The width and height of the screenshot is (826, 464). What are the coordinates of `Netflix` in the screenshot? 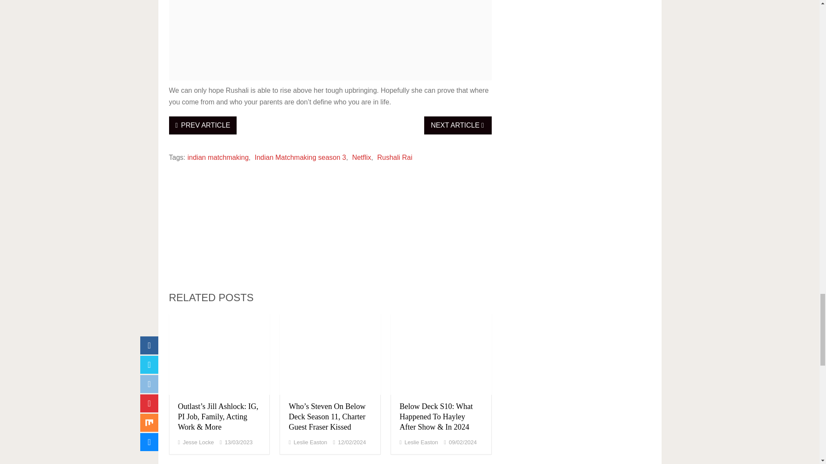 It's located at (361, 157).